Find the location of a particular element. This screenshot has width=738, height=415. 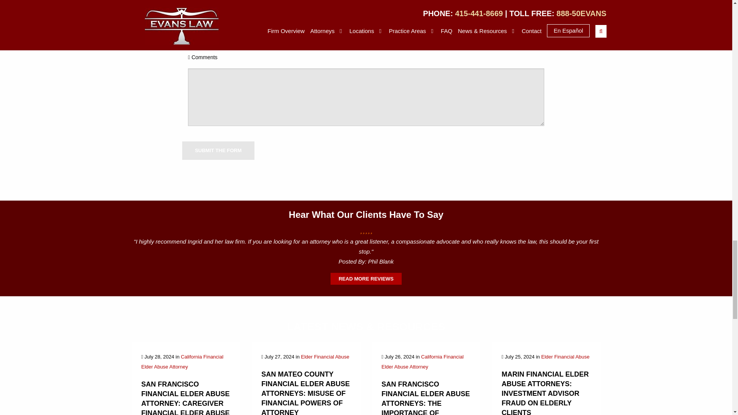

submit the form is located at coordinates (218, 151).